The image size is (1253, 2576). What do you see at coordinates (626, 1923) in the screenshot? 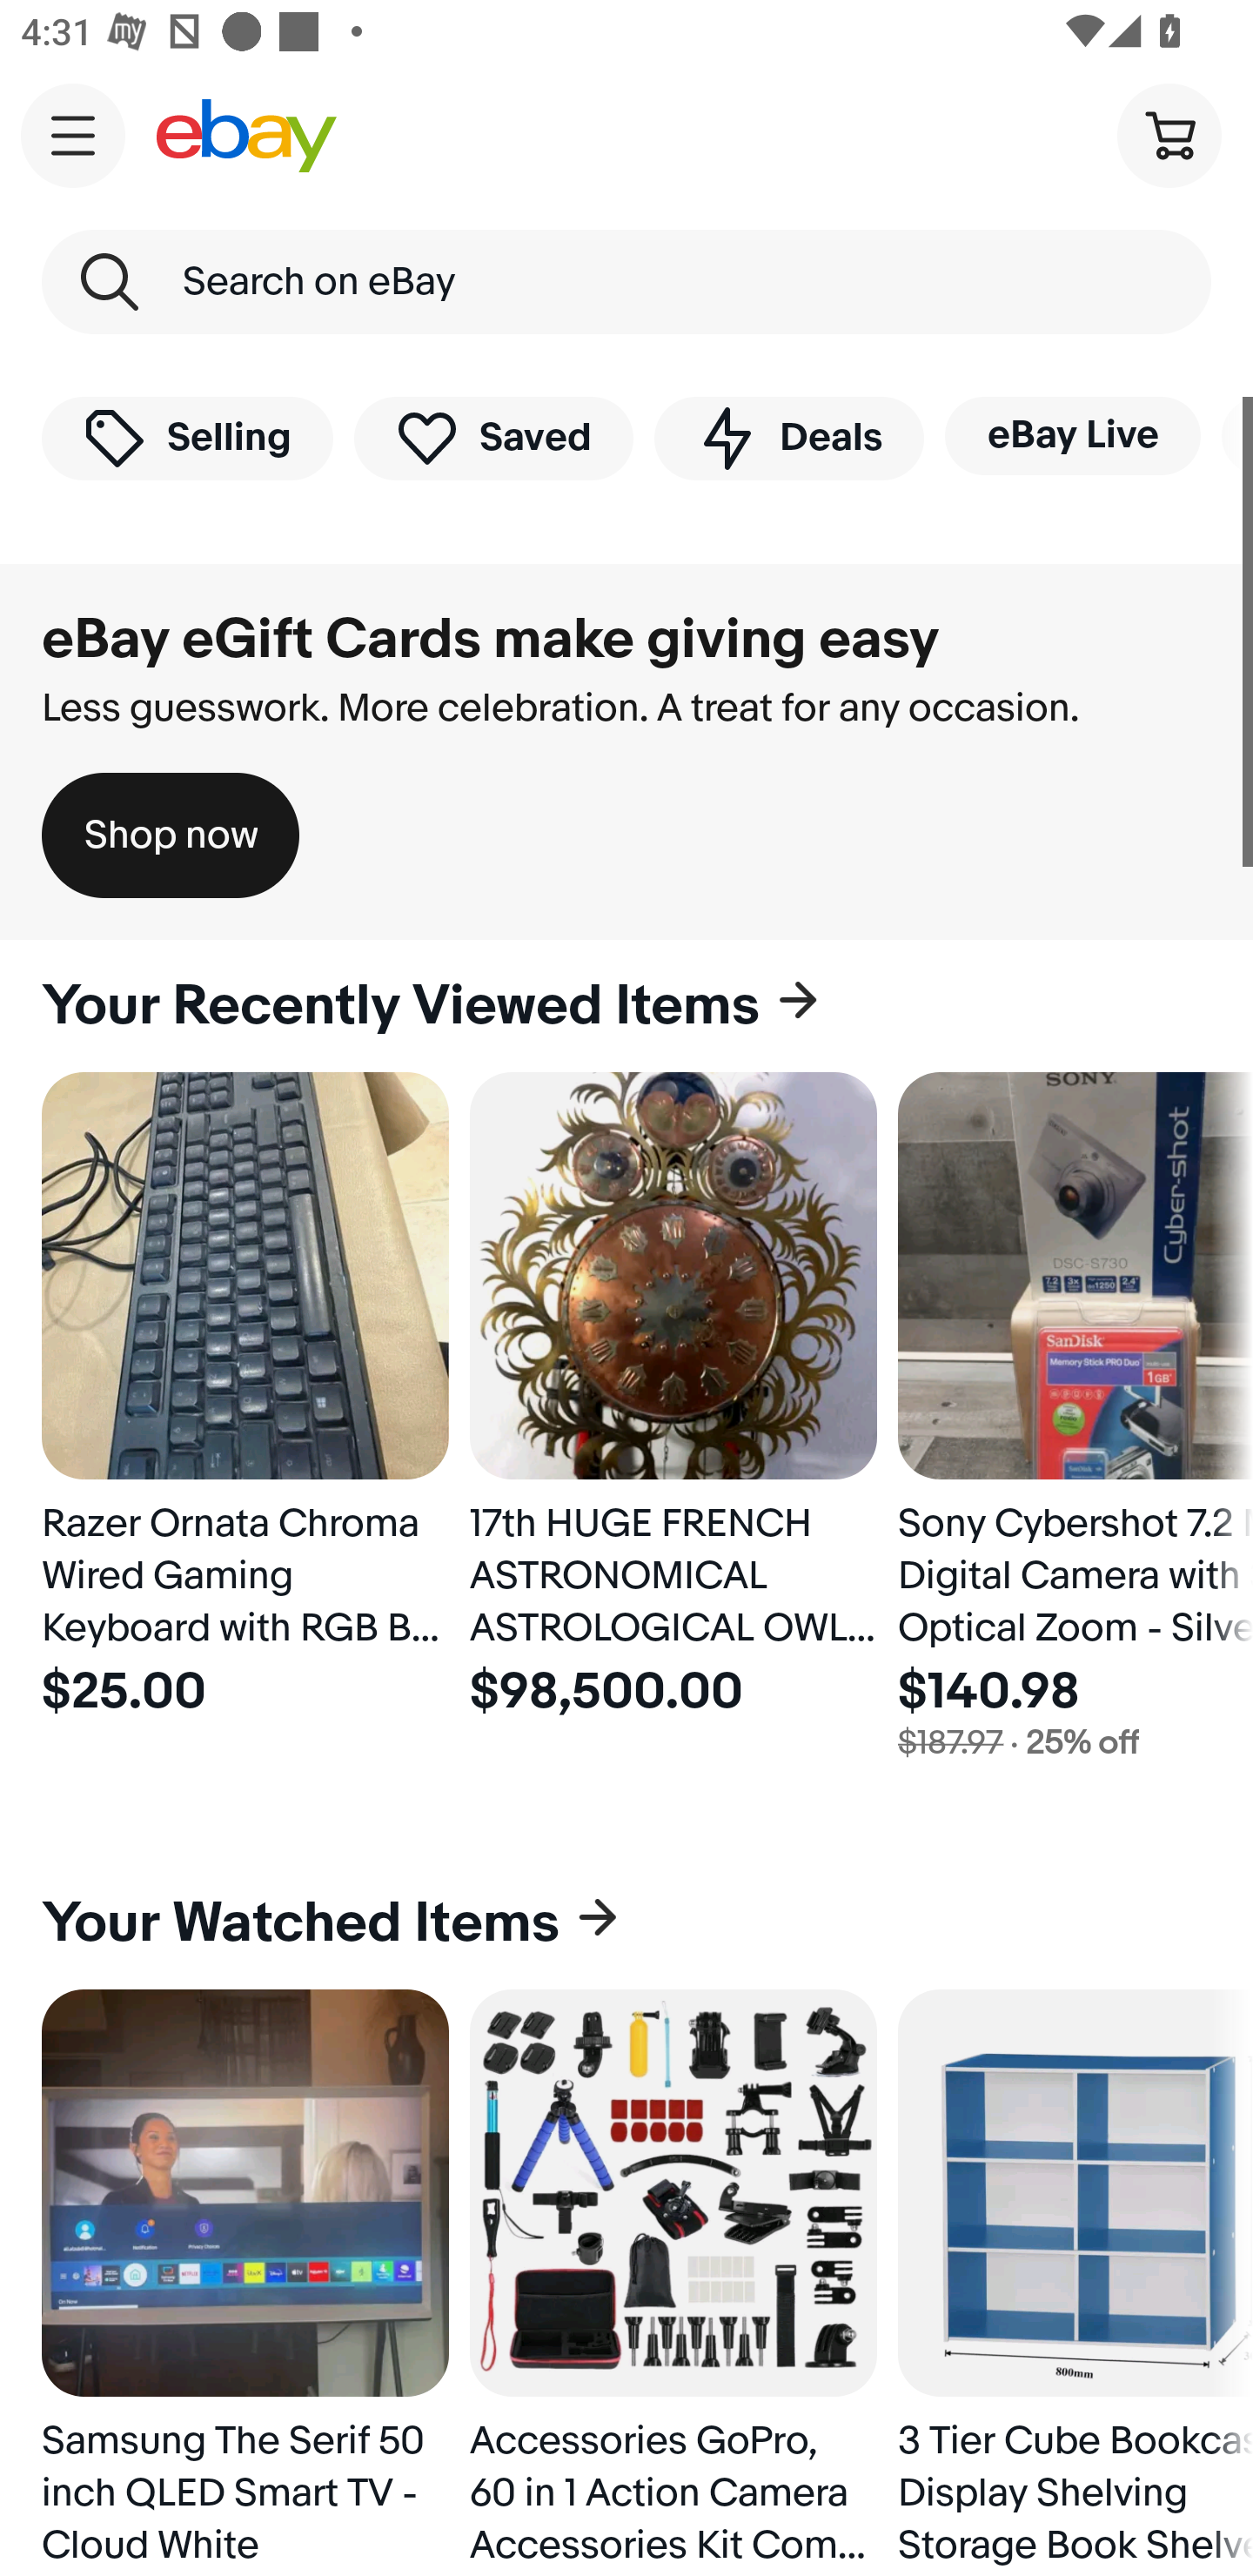
I see `Your Watched Items  ` at bounding box center [626, 1923].